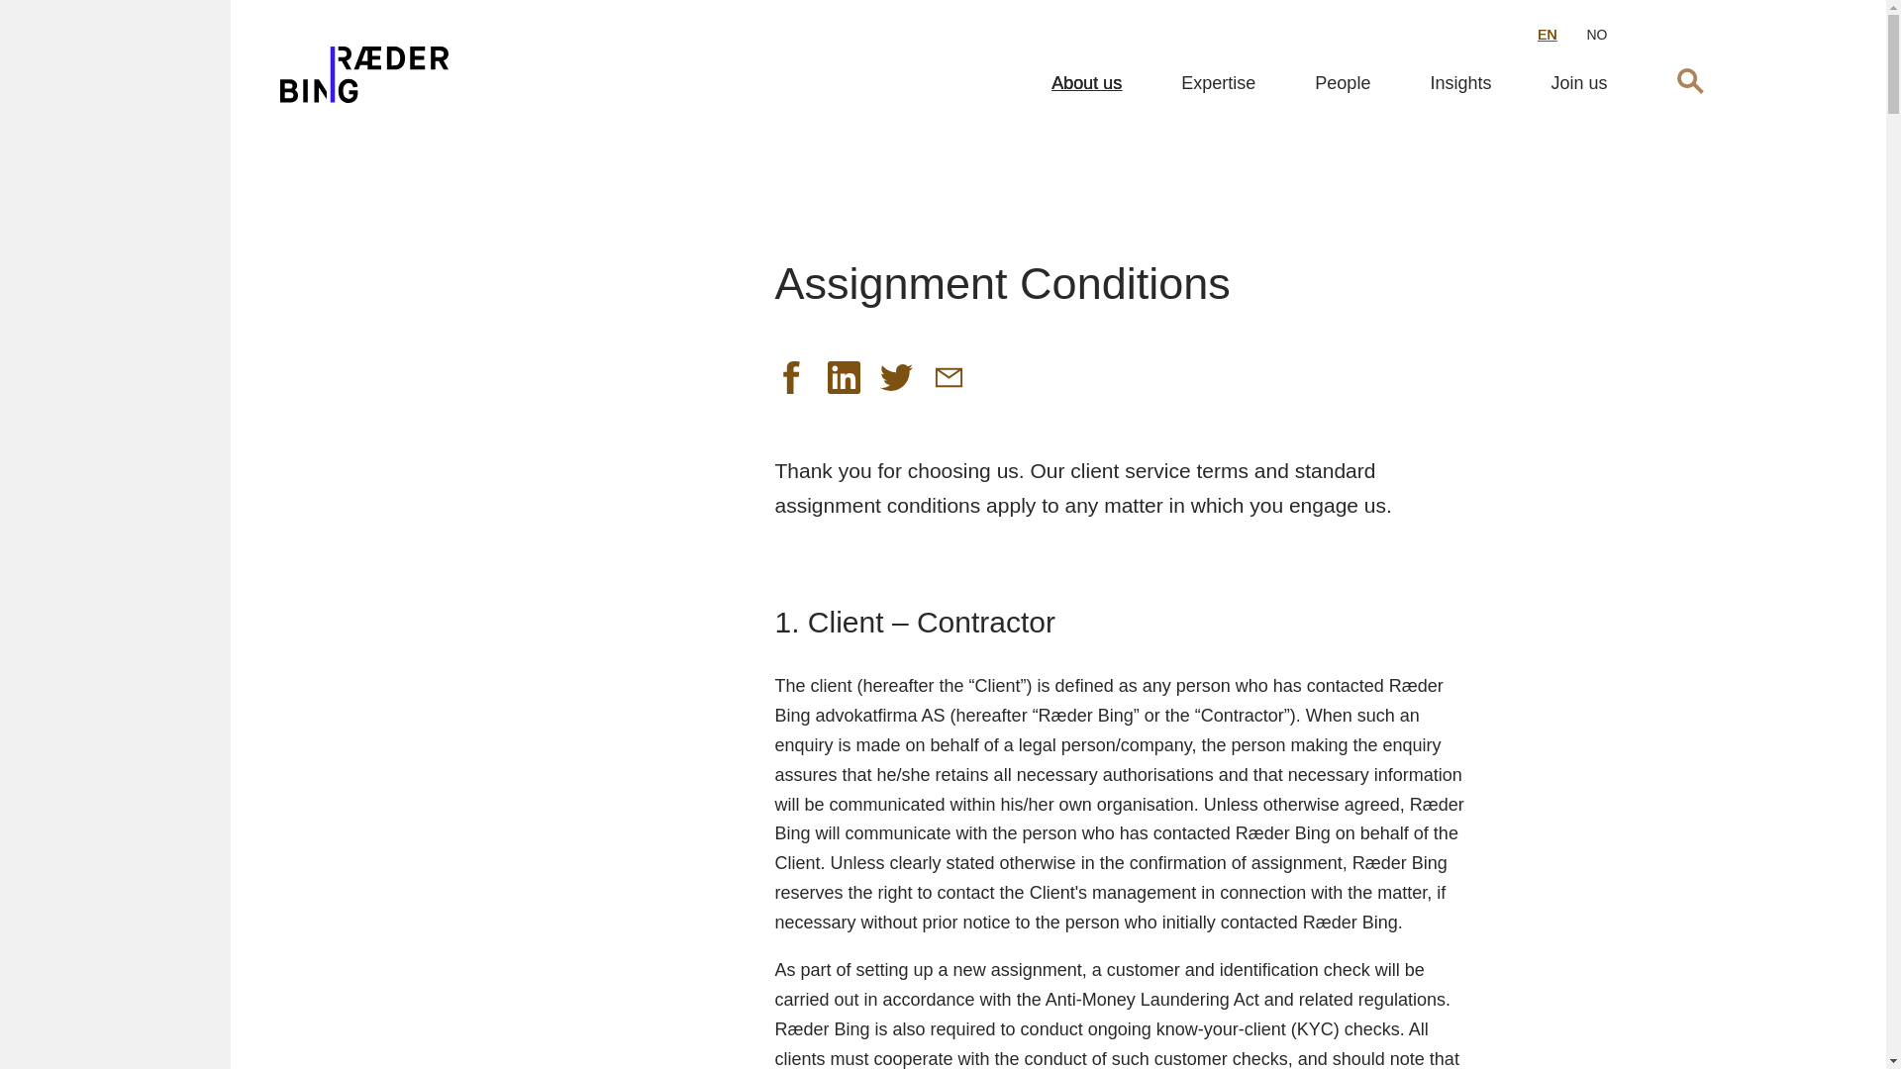 This screenshot has height=1069, width=1901. What do you see at coordinates (1596, 35) in the screenshot?
I see `NO` at bounding box center [1596, 35].